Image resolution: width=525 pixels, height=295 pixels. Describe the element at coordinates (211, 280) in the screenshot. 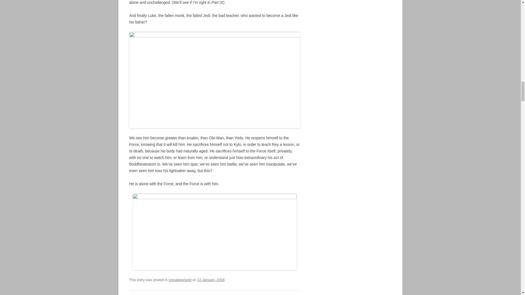

I see `8:36 pm` at that location.